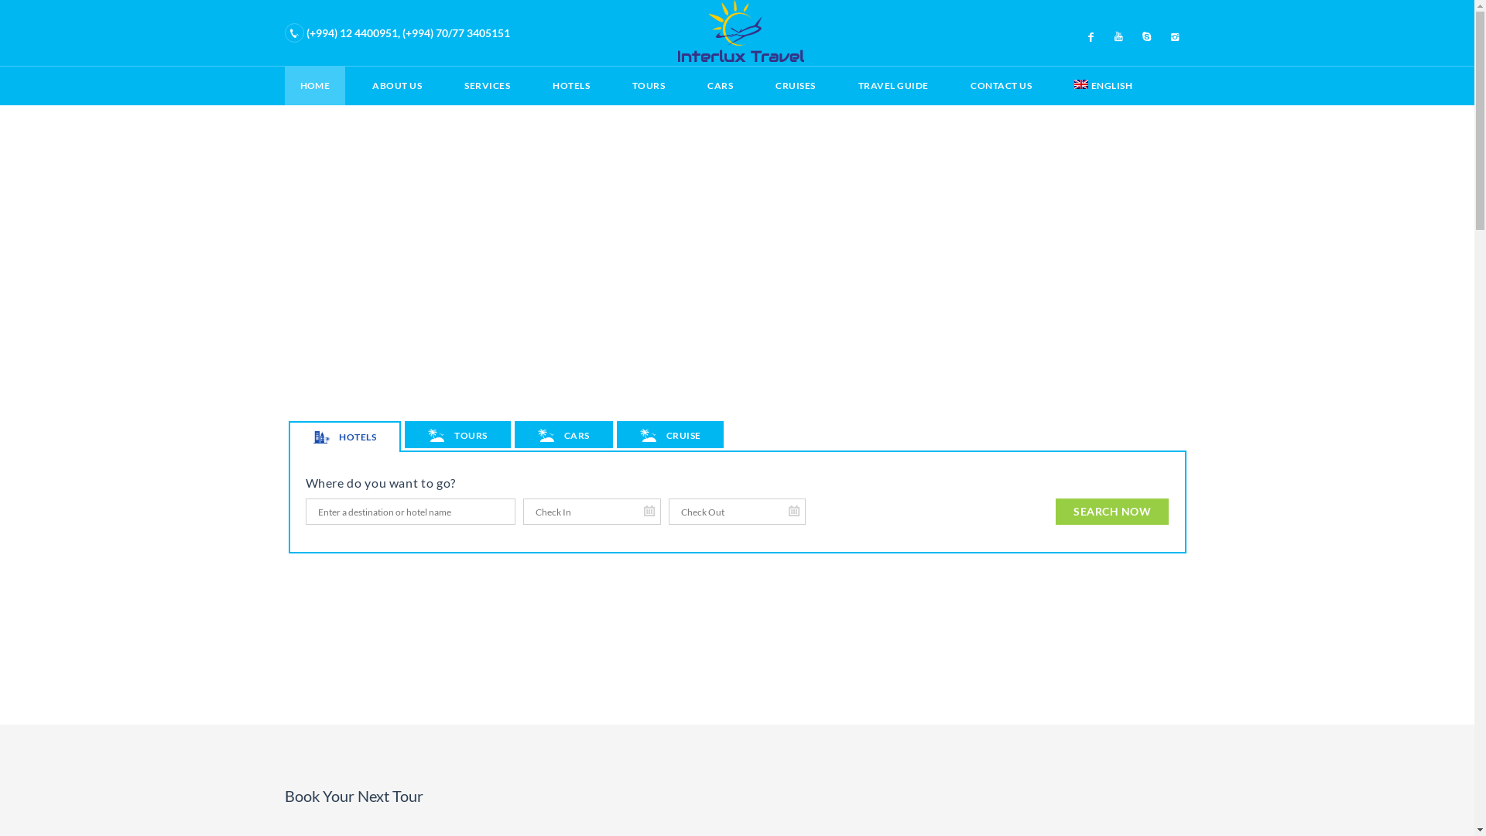 The height and width of the screenshot is (836, 1486). I want to click on facebook, so click(1091, 36).